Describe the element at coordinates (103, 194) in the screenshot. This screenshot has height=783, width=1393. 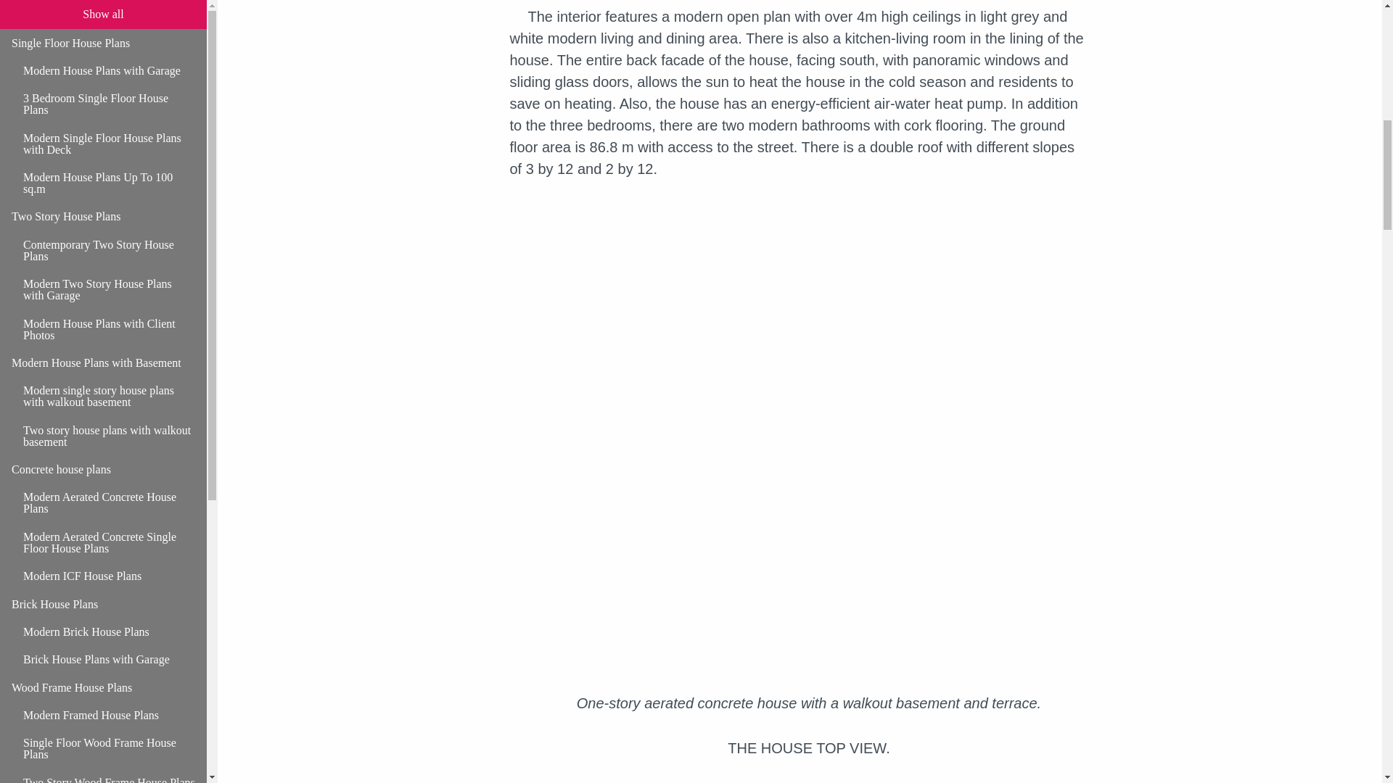
I see `New Technologies` at that location.